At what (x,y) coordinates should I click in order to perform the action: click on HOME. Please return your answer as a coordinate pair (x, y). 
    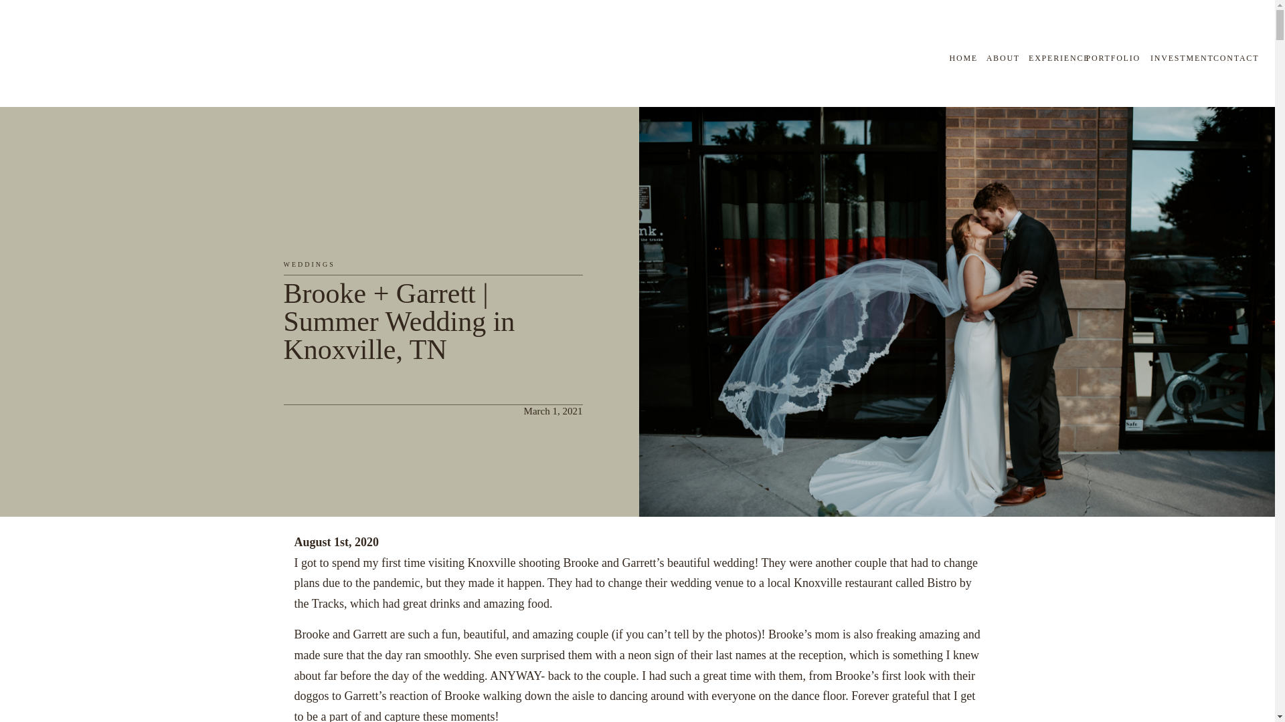
    Looking at the image, I should click on (950, 57).